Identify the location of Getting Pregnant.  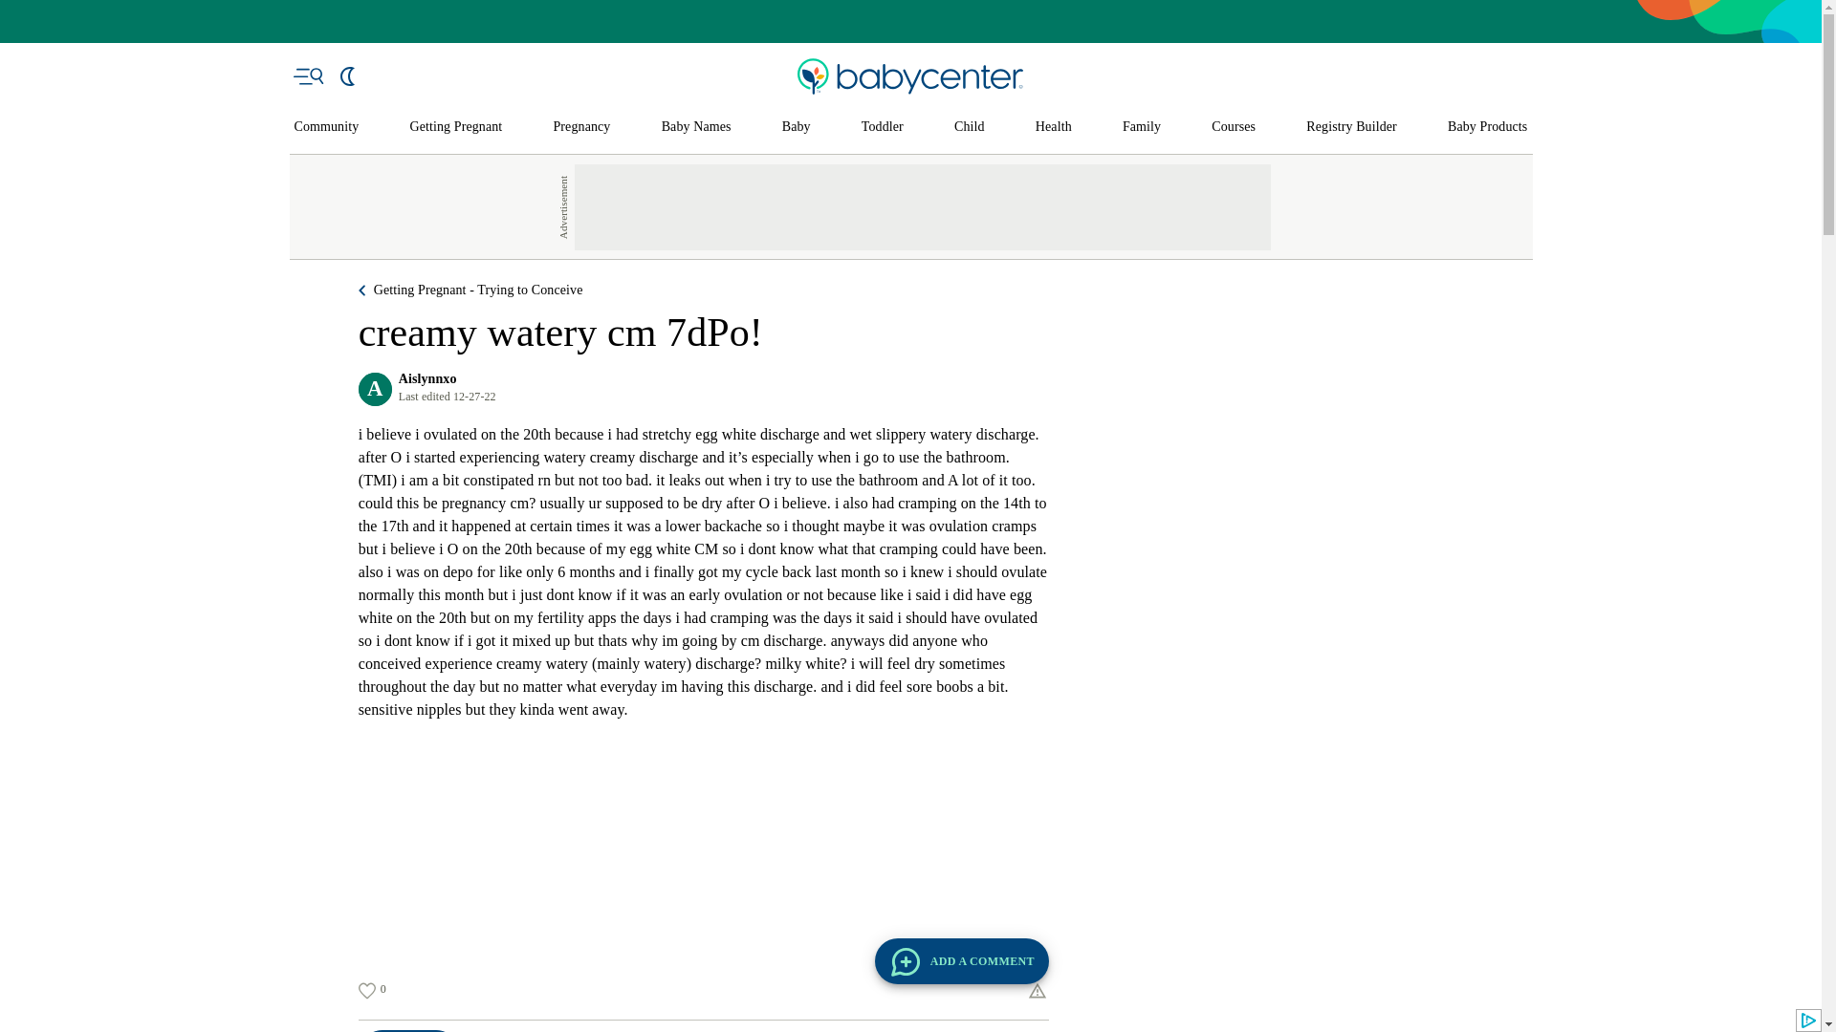
(455, 127).